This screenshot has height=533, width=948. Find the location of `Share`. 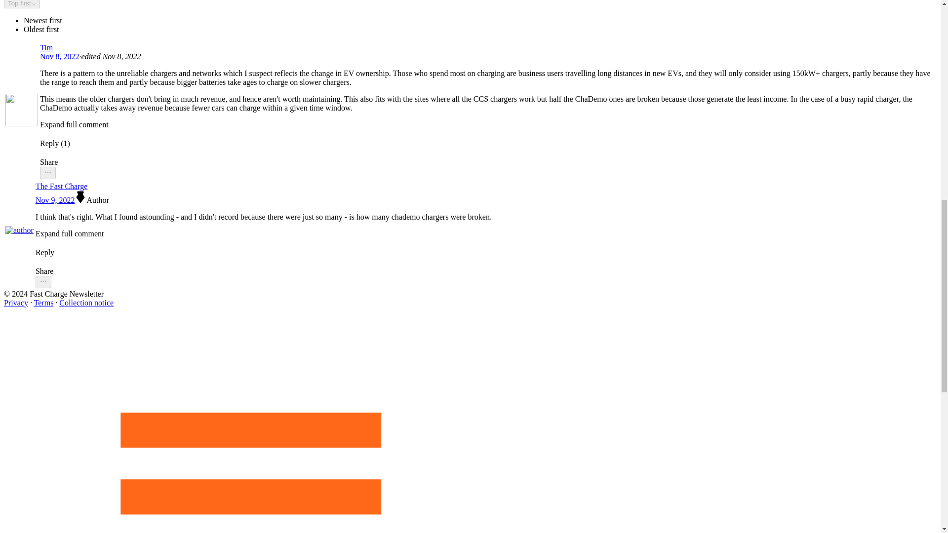

Share is located at coordinates (264, 271).